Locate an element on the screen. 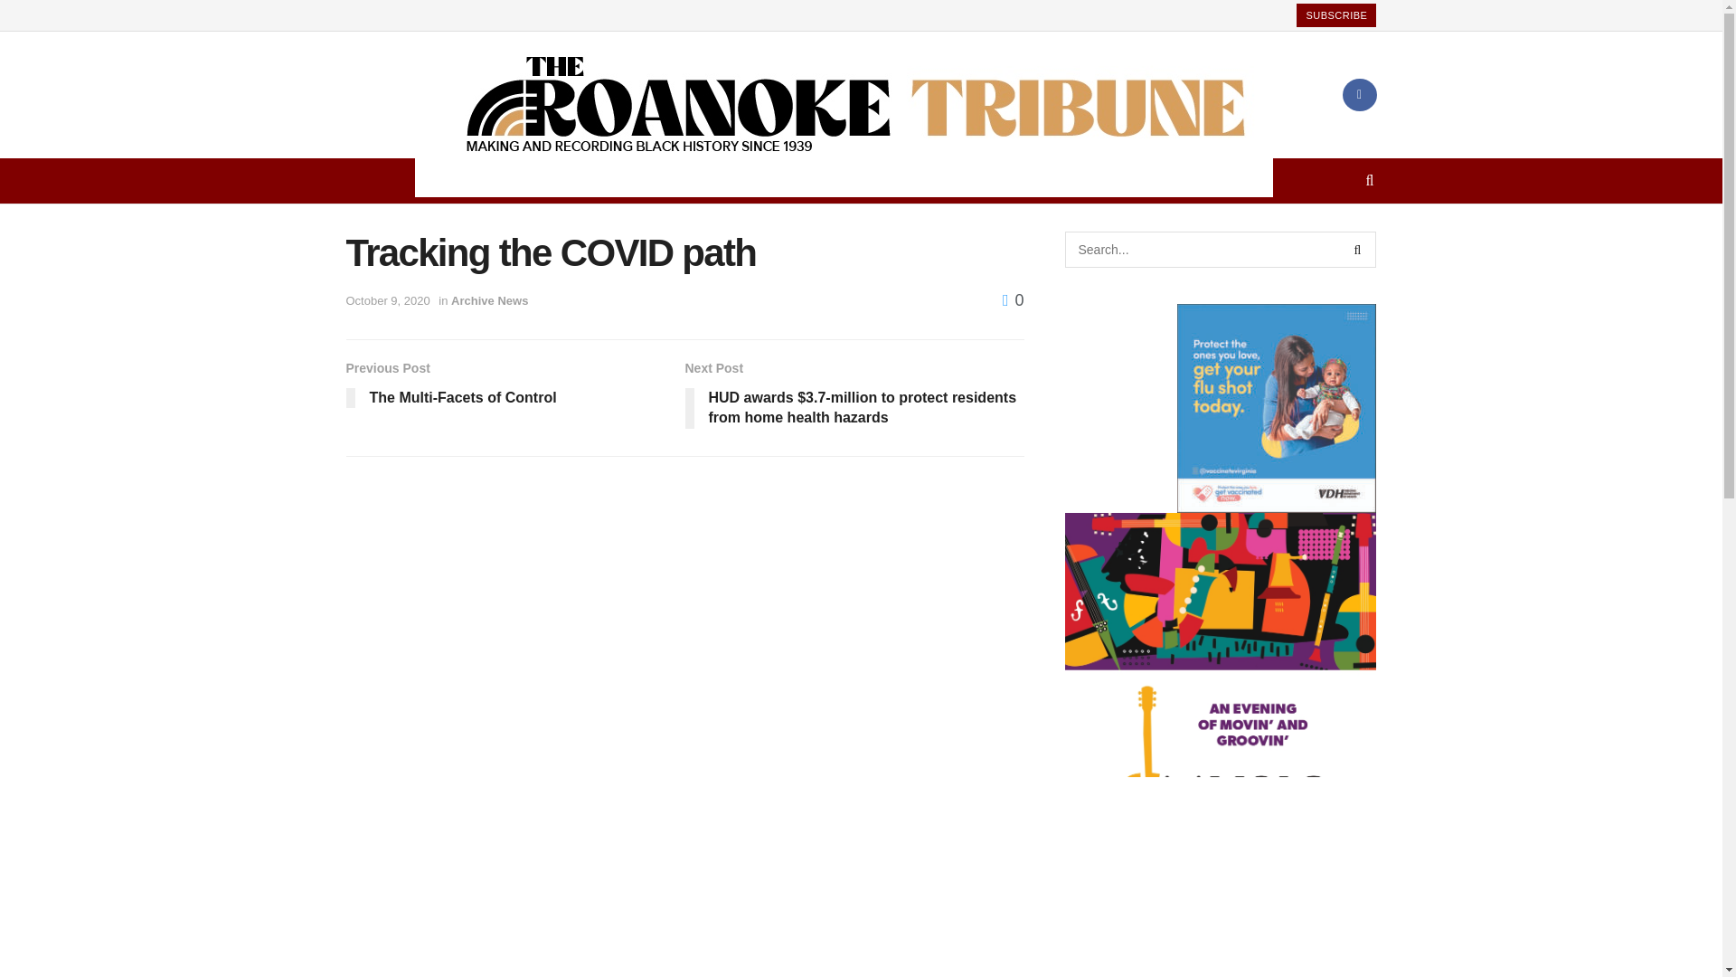  Archive News is located at coordinates (944, 180).